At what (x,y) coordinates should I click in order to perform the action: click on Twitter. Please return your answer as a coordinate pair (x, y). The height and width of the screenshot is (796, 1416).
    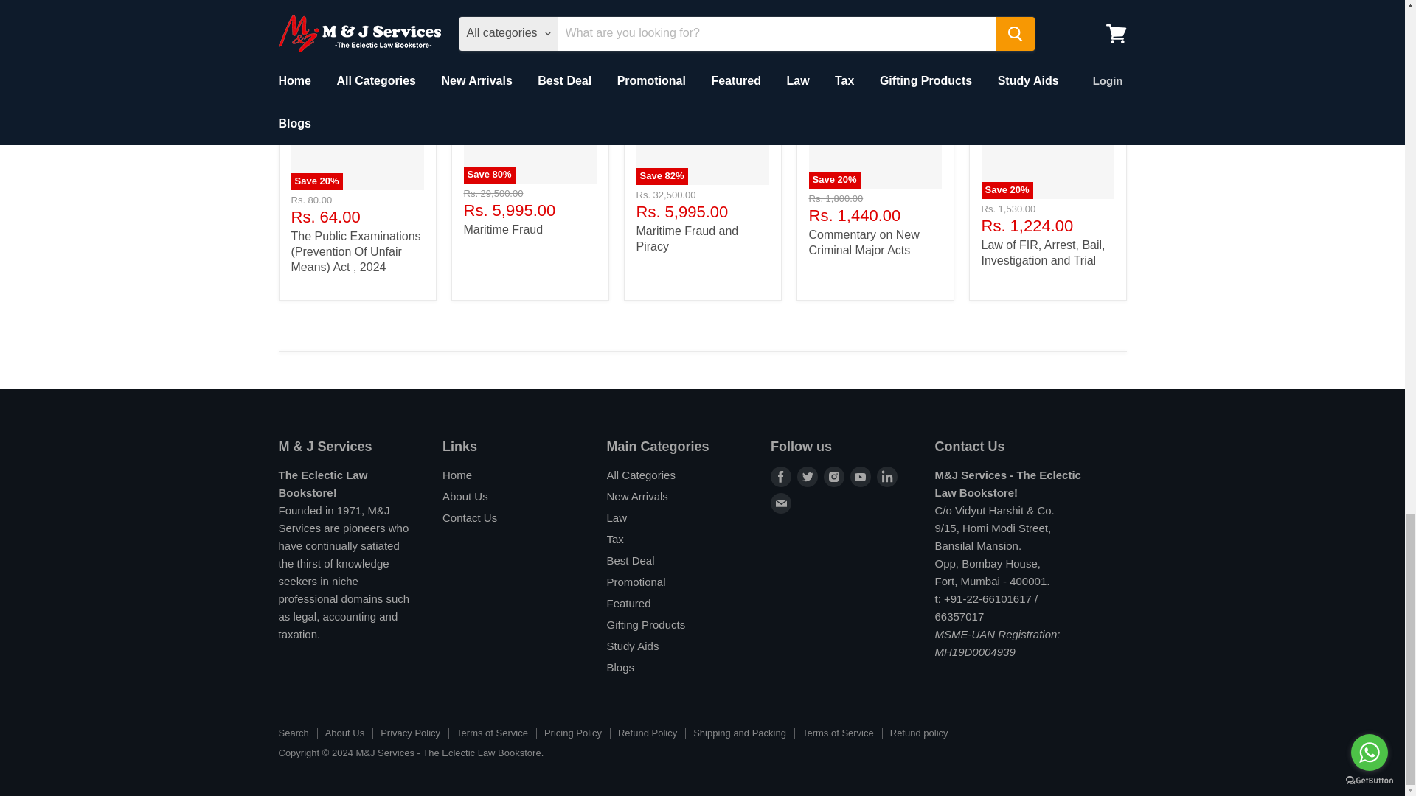
    Looking at the image, I should click on (808, 476).